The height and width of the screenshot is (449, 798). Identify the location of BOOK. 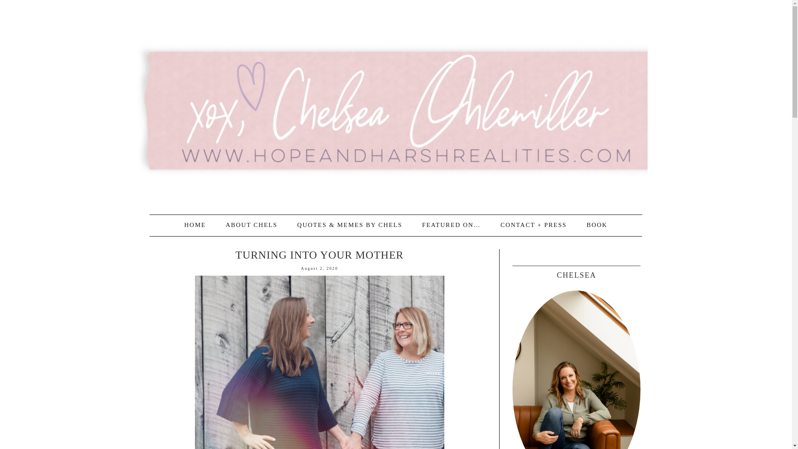
(597, 224).